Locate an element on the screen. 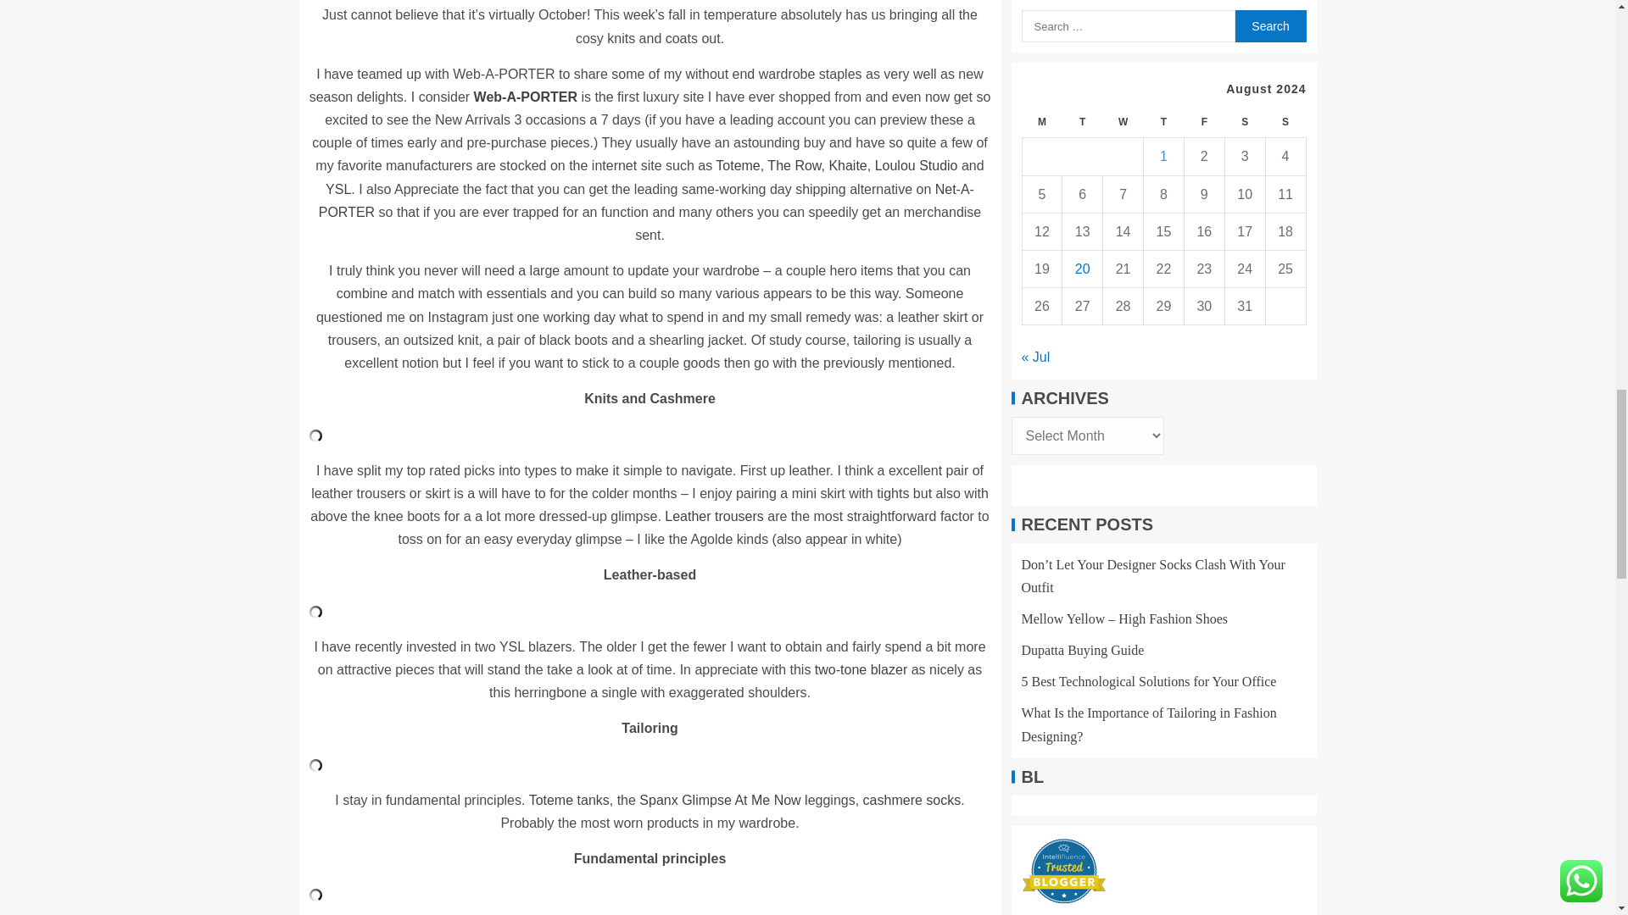  Spanx Glimpse At Me Now is located at coordinates (720, 800).